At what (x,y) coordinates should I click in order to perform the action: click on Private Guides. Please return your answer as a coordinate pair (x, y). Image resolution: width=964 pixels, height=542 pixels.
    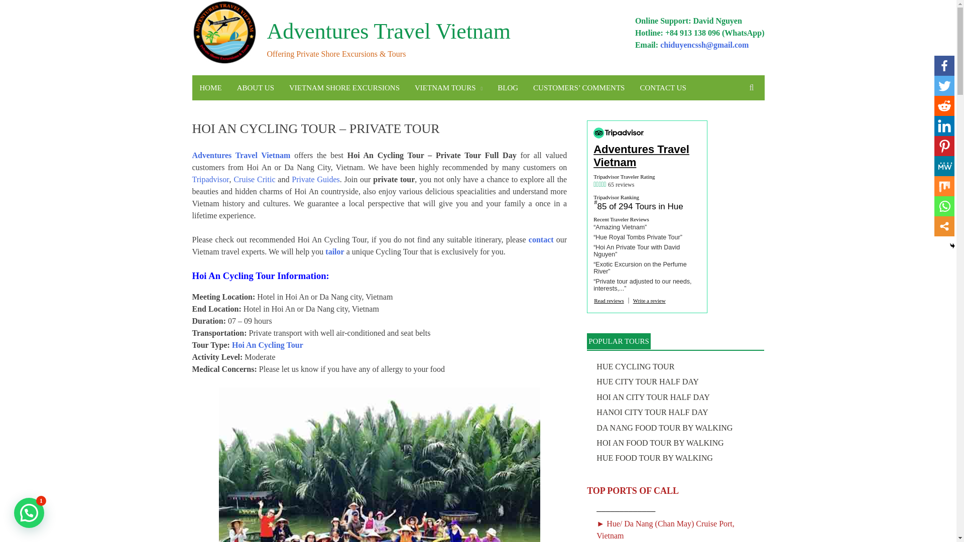
    Looking at the image, I should click on (315, 179).